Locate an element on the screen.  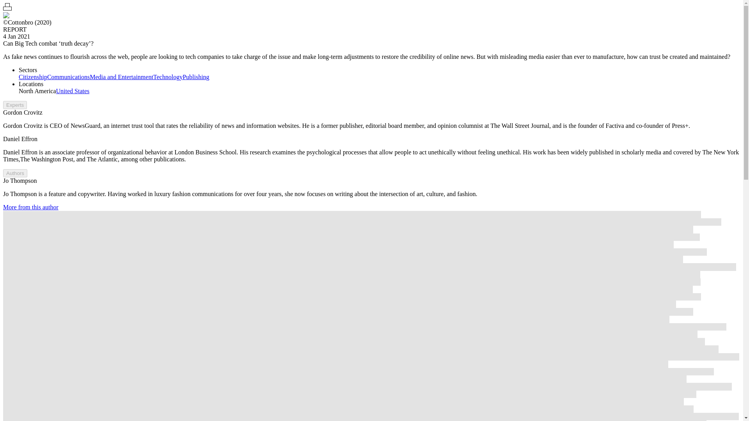
Technology is located at coordinates (168, 77).